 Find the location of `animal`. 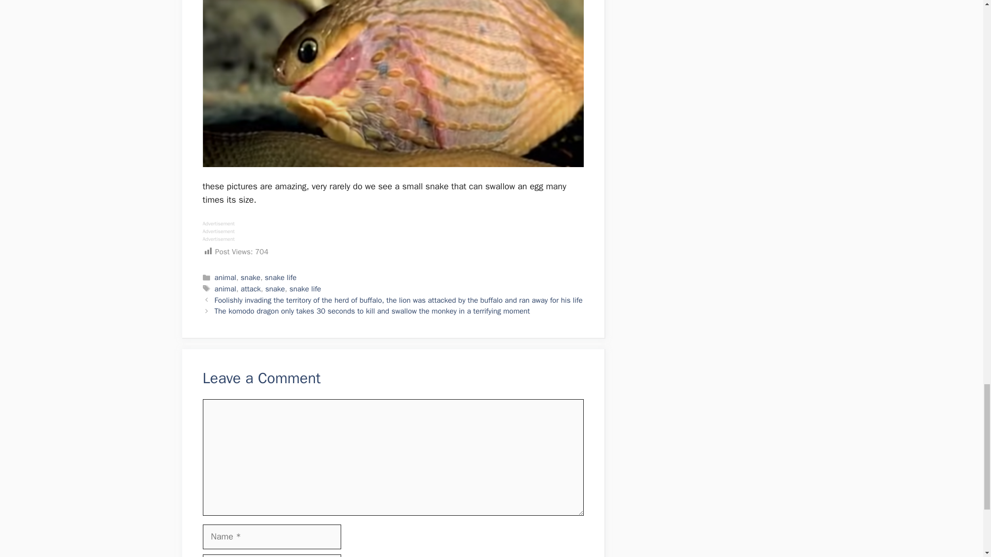

animal is located at coordinates (226, 277).